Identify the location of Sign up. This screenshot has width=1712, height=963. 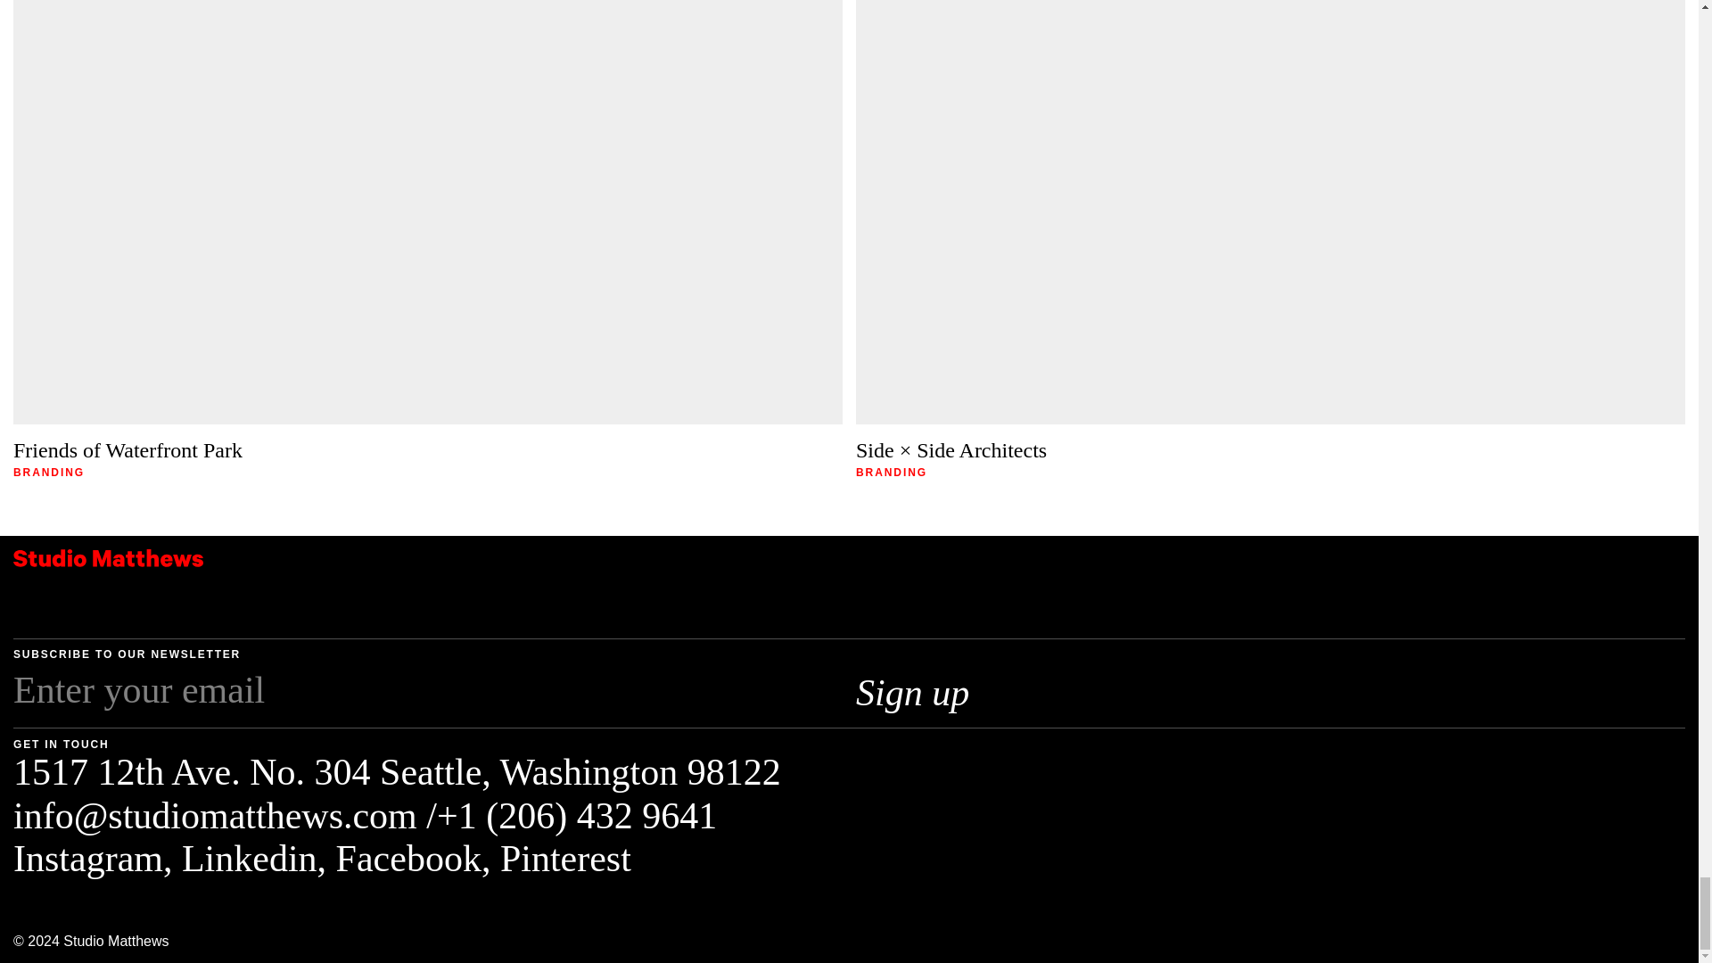
(941, 692).